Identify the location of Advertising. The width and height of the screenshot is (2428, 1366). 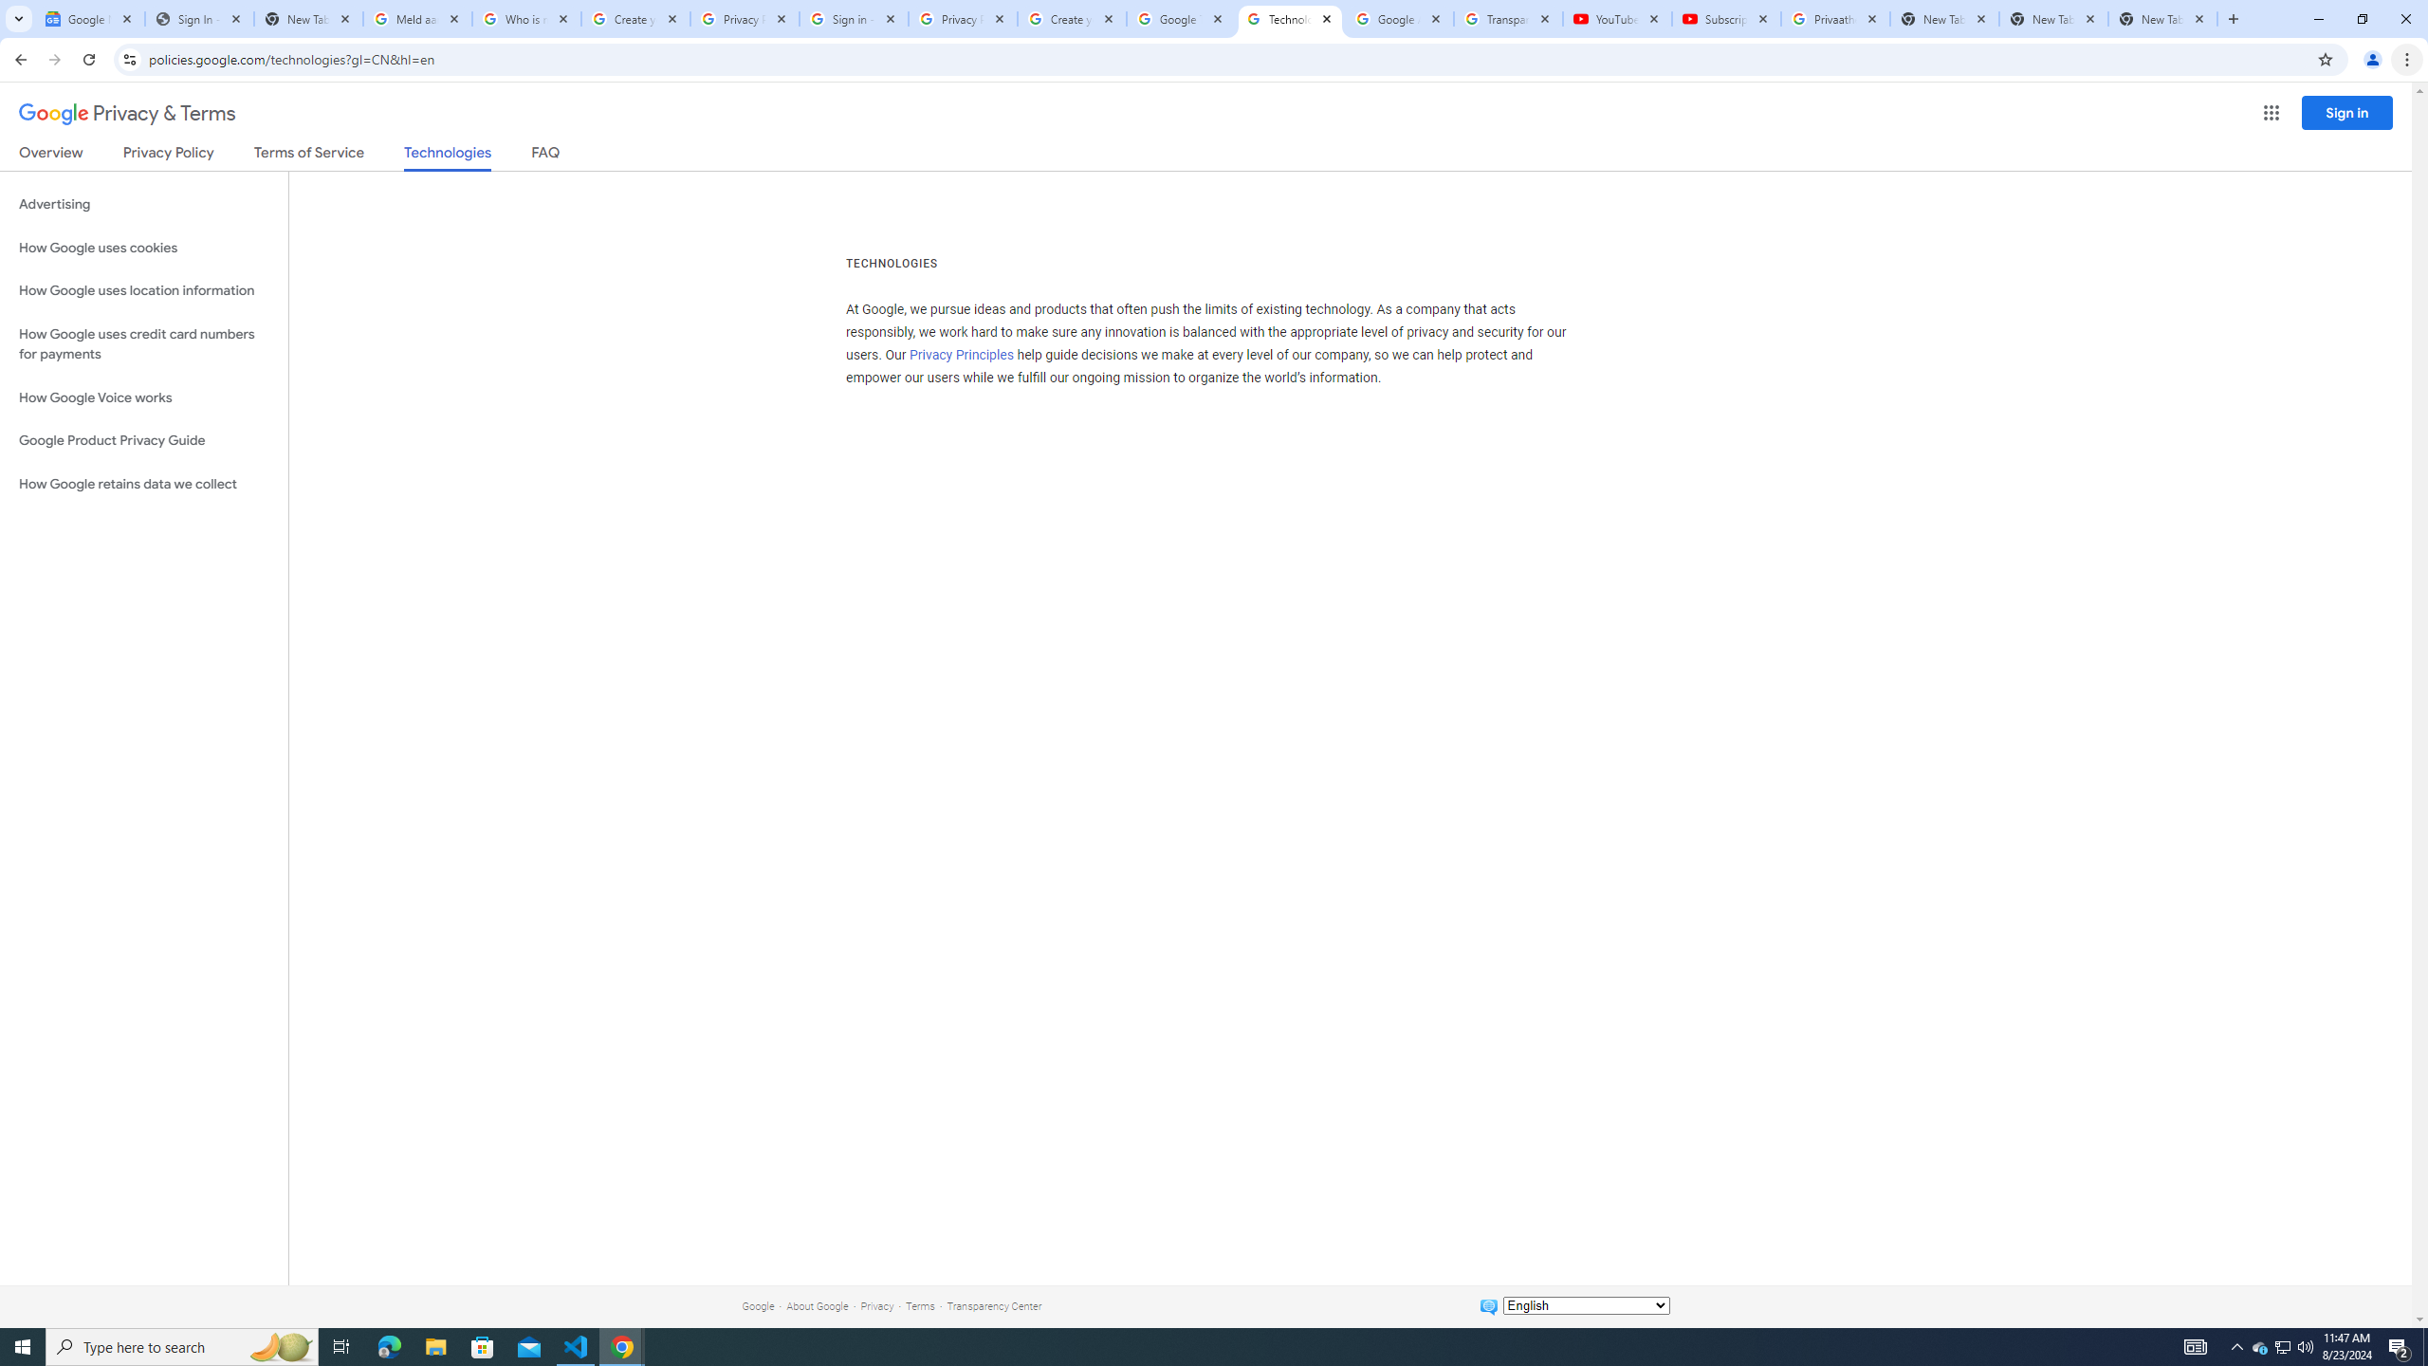
(144, 205).